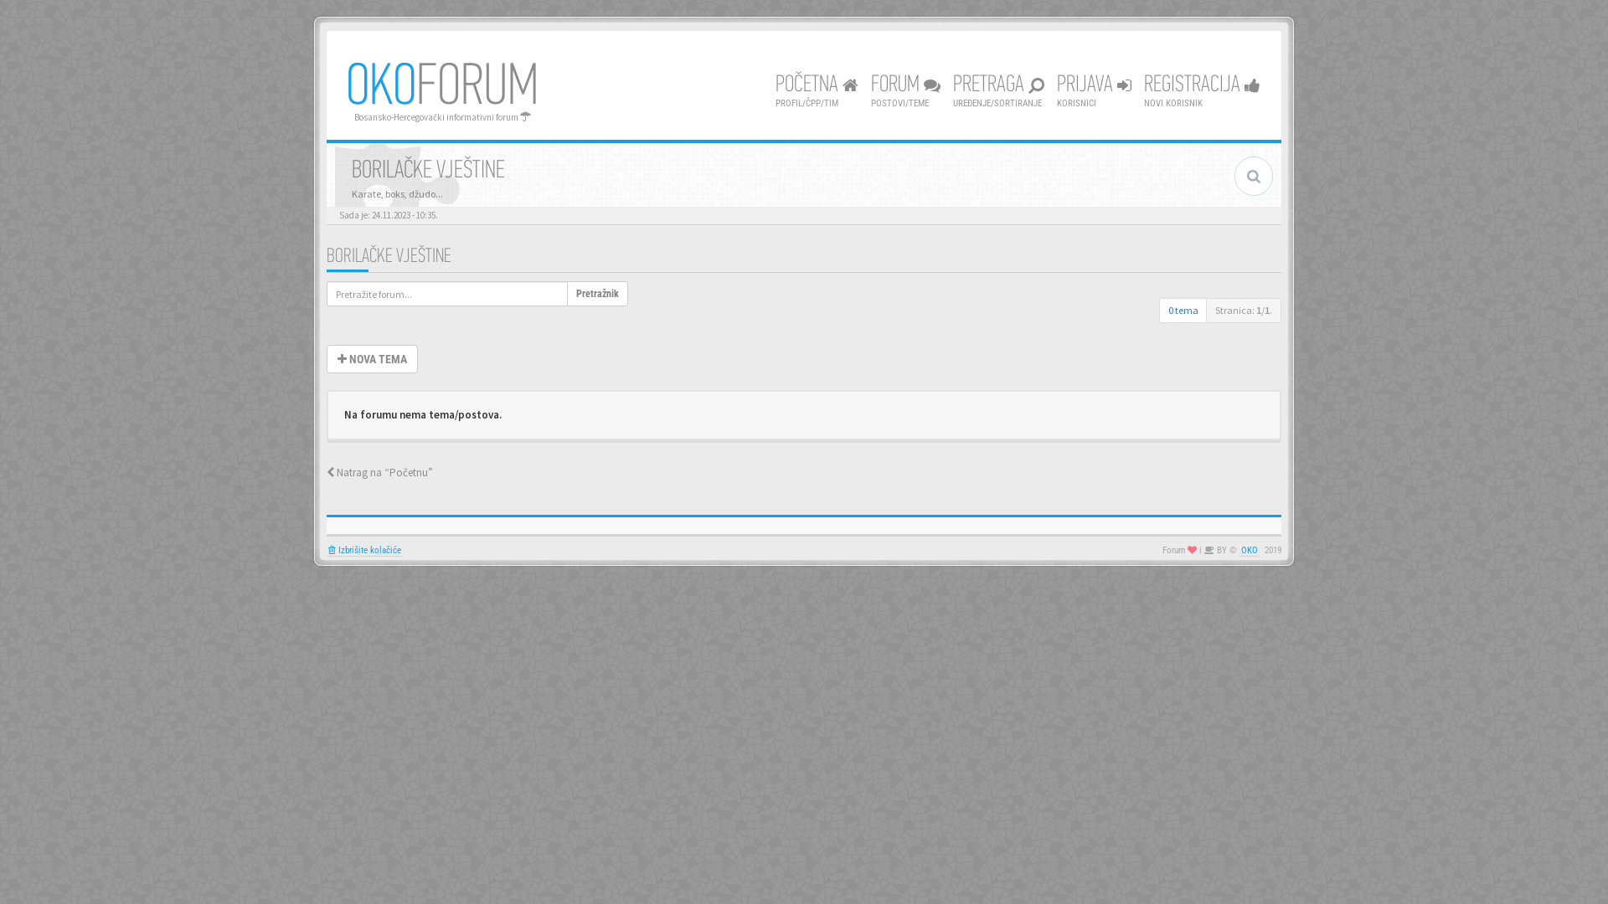 This screenshot has width=1608, height=904. What do you see at coordinates (1244, 311) in the screenshot?
I see `Stranica: 1/1.` at bounding box center [1244, 311].